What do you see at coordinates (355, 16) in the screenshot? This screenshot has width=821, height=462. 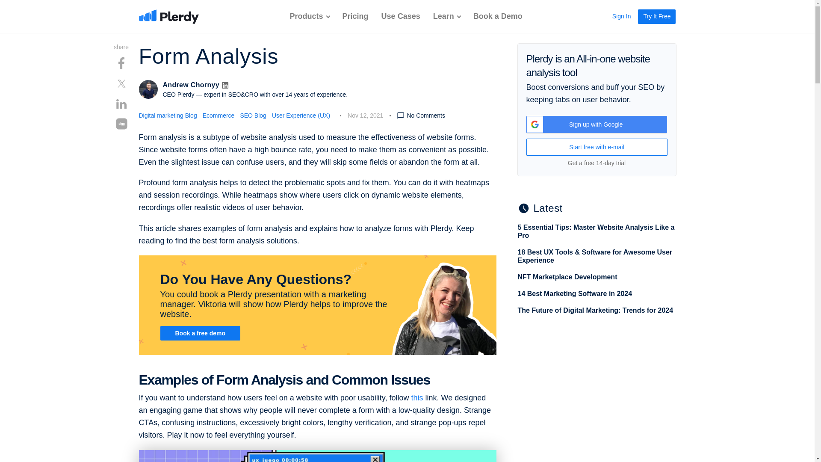 I see `Pricing` at bounding box center [355, 16].